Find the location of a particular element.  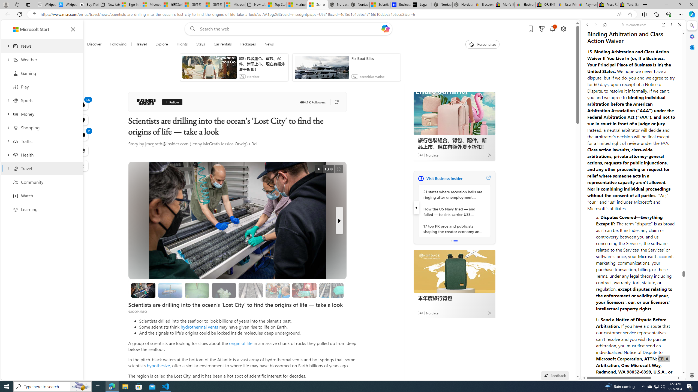

Business Insider is located at coordinates (146, 102).